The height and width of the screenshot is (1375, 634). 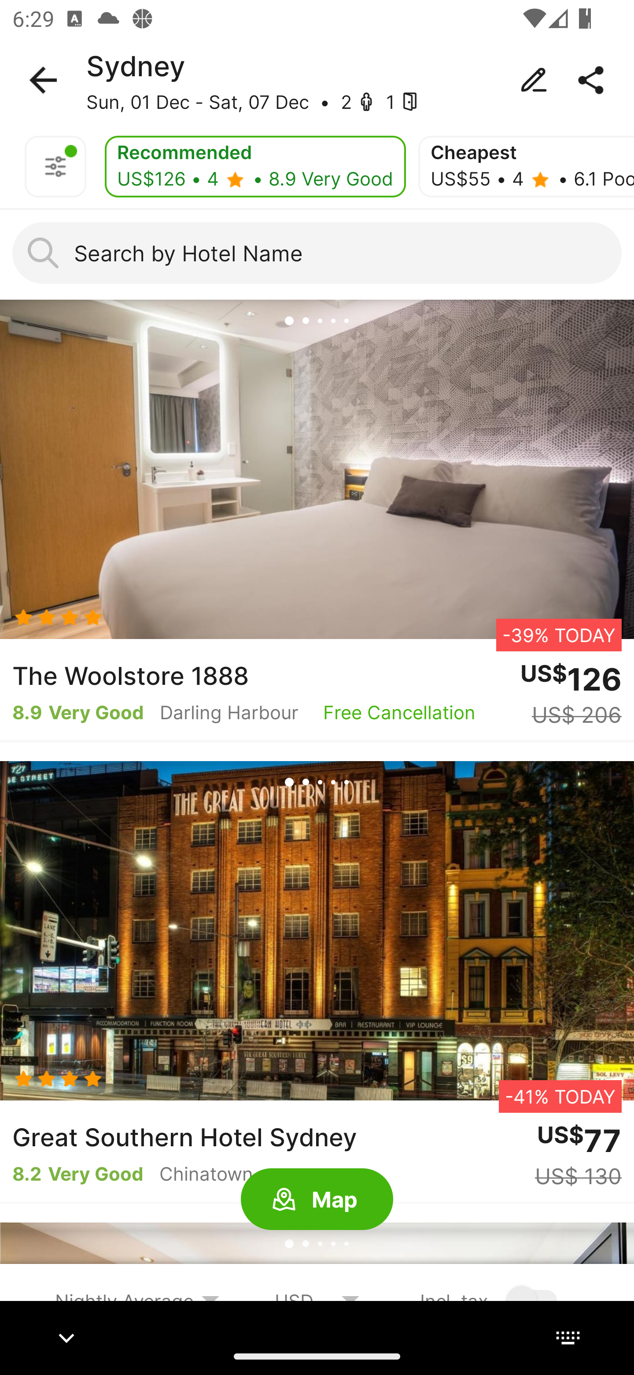 What do you see at coordinates (317, 253) in the screenshot?
I see `Search by Hotel Name ` at bounding box center [317, 253].